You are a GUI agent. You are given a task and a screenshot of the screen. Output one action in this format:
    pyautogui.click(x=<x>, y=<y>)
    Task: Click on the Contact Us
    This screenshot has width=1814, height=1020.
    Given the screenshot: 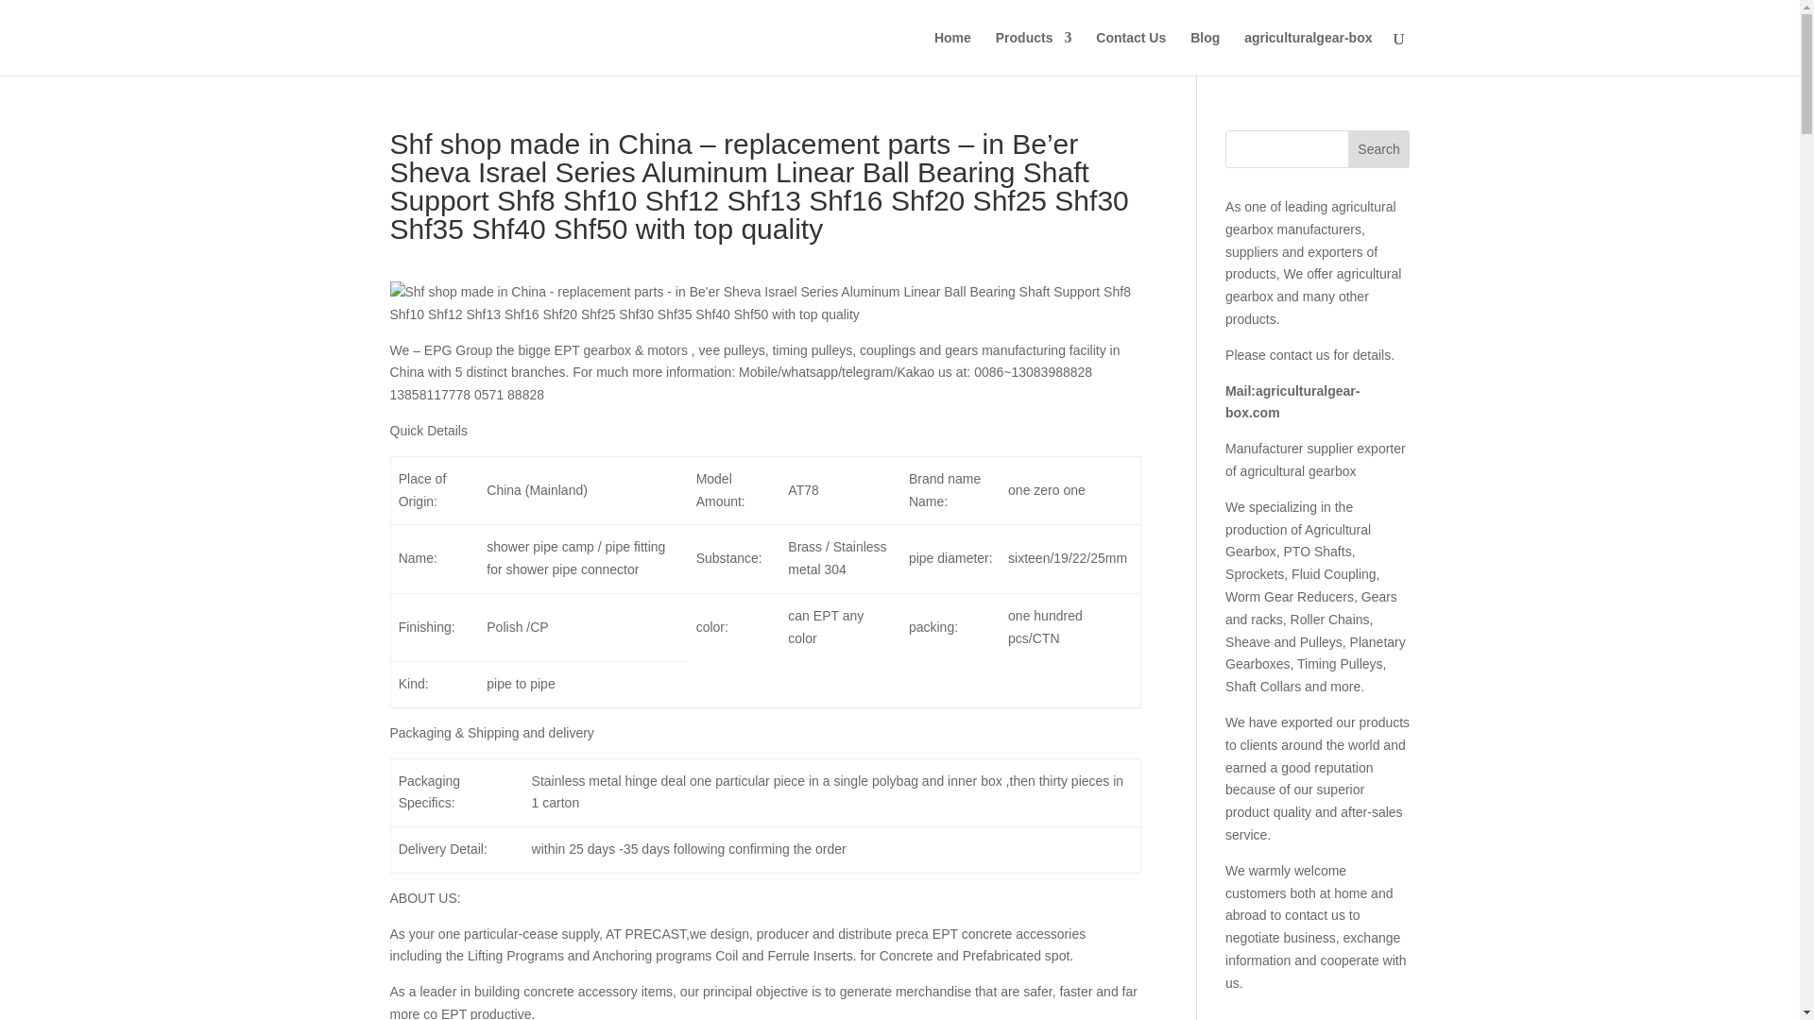 What is the action you would take?
    pyautogui.click(x=1130, y=53)
    